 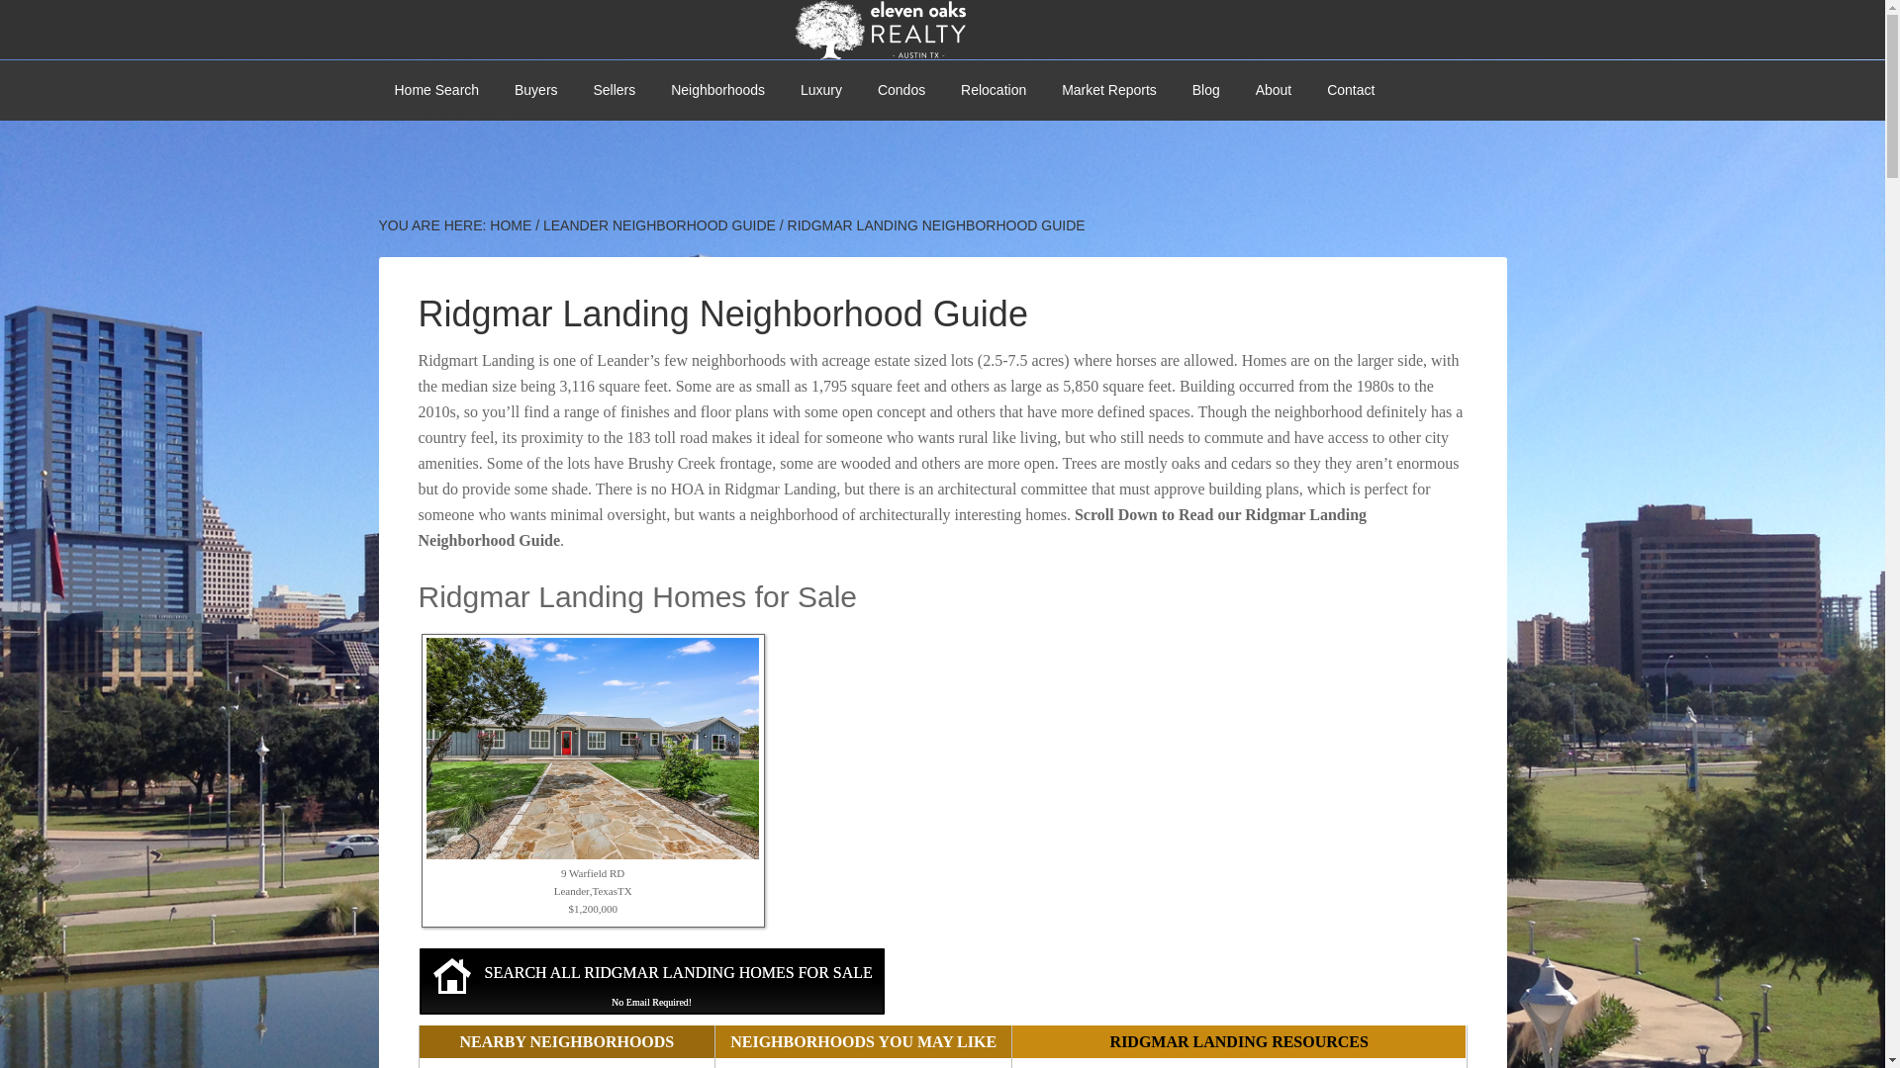 I want to click on Buyers, so click(x=535, y=90).